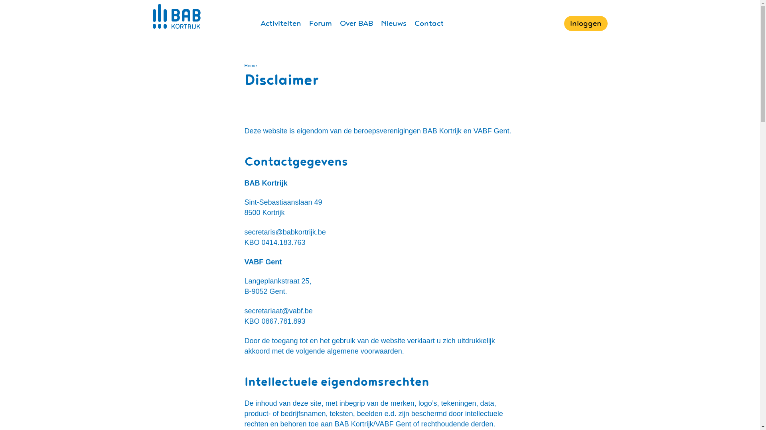 This screenshot has width=766, height=430. Describe the element at coordinates (357, 23) in the screenshot. I see `Over BAB` at that location.